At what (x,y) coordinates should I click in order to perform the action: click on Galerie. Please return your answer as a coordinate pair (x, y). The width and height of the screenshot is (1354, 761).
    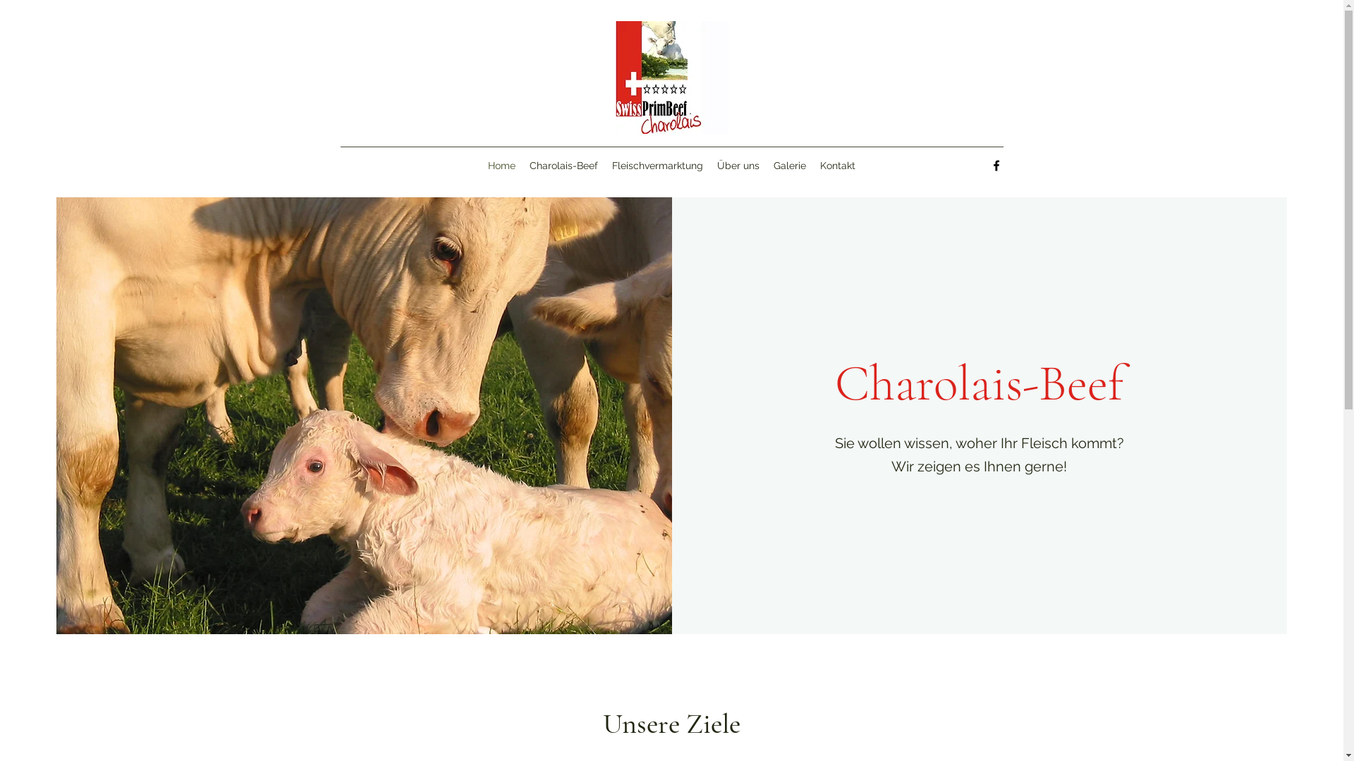
    Looking at the image, I should click on (790, 166).